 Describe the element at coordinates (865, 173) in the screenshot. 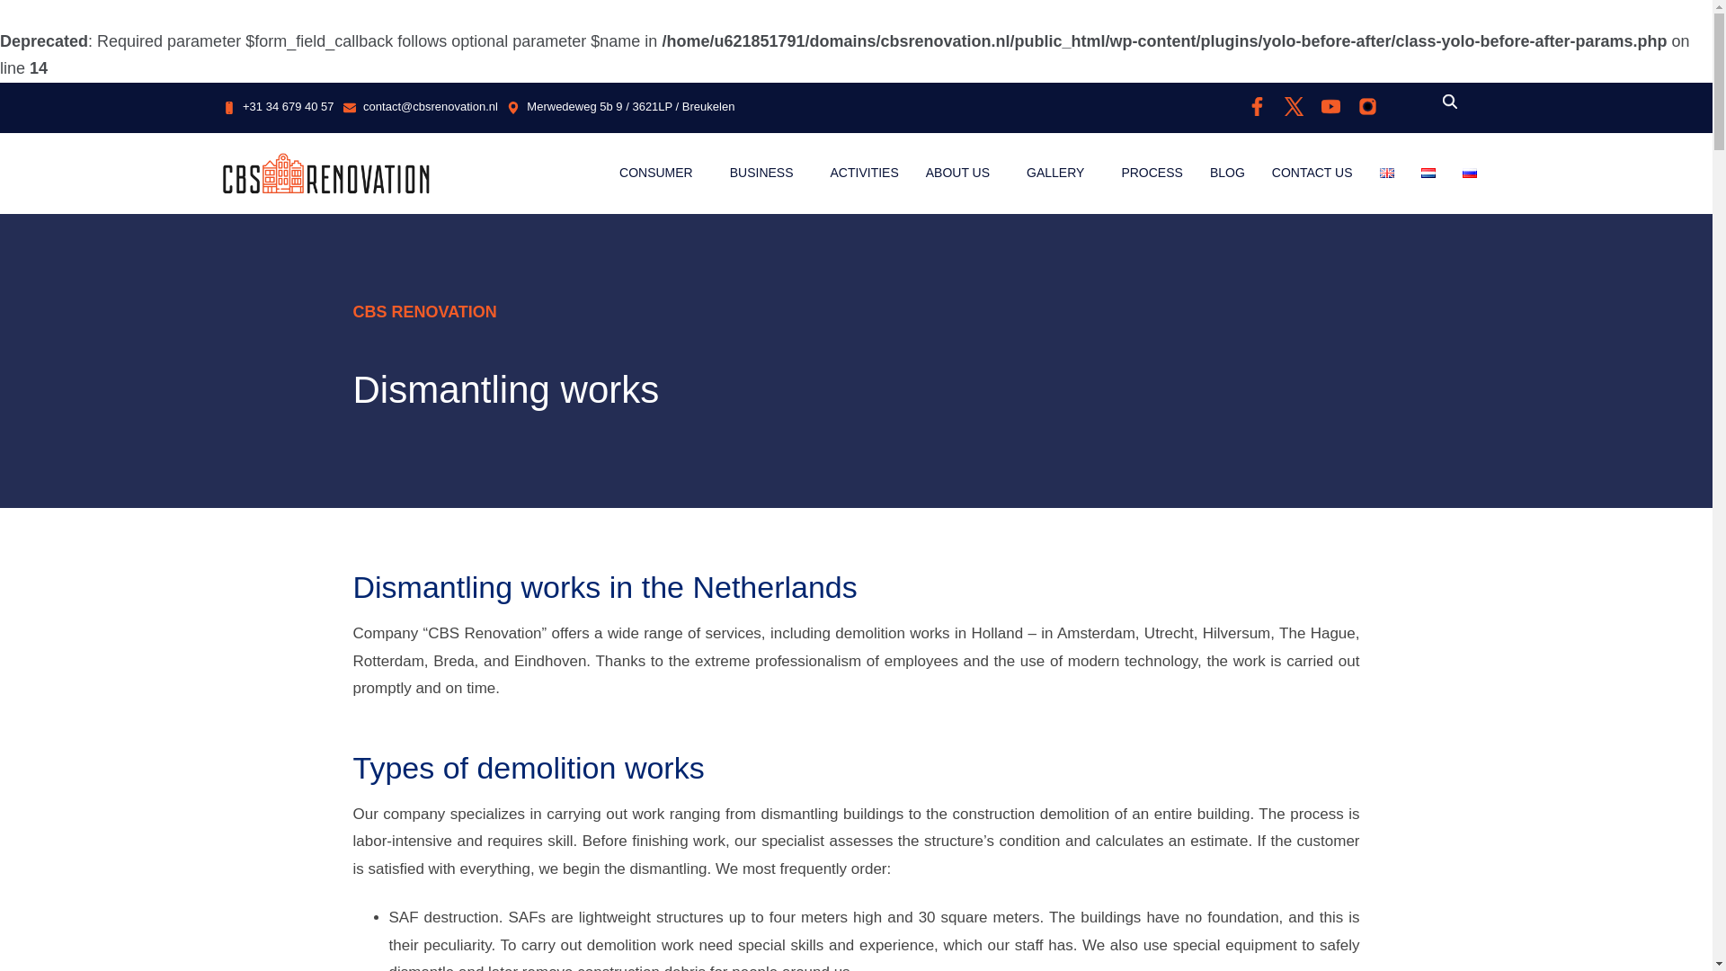

I see `ACTIVITIES` at that location.